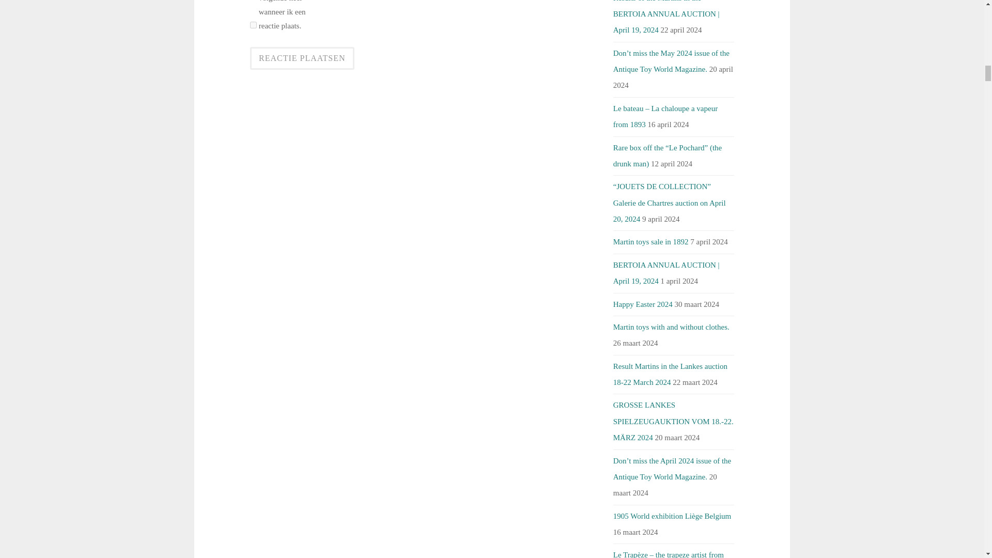  I want to click on yes, so click(253, 25).